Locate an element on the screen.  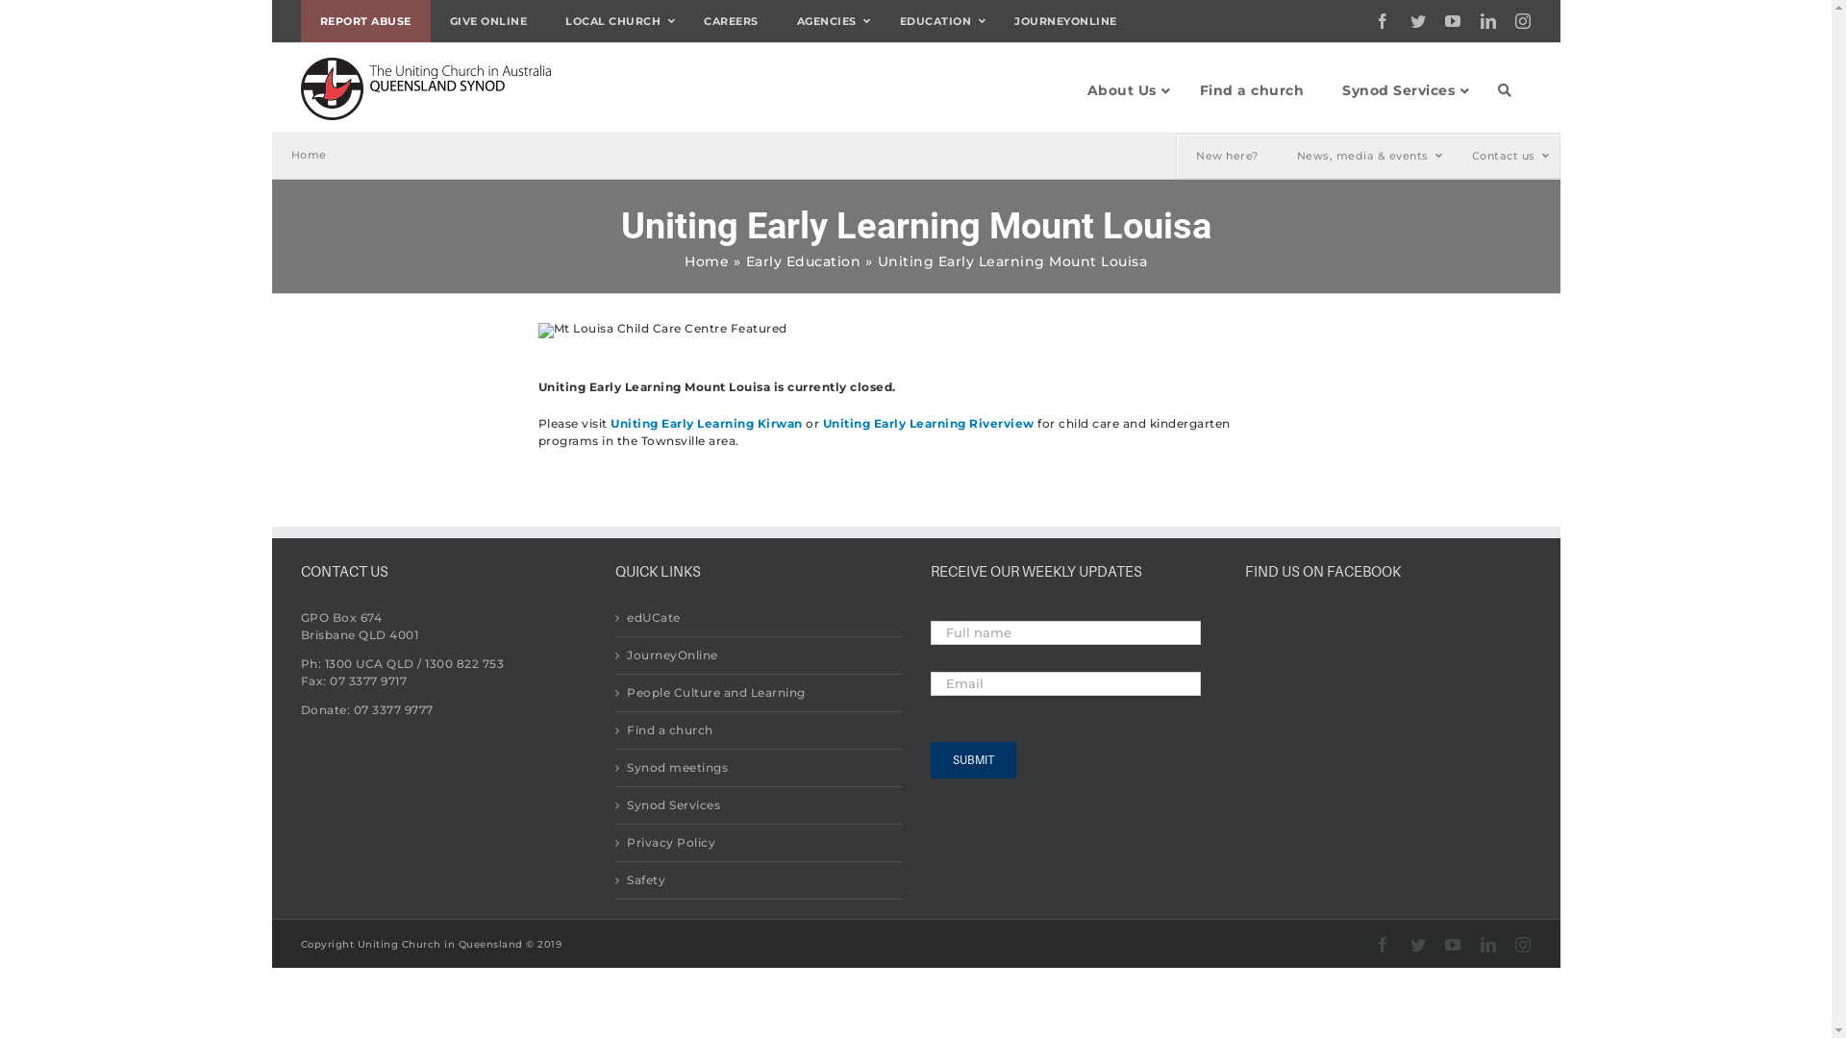
Find a church is located at coordinates (760, 730).